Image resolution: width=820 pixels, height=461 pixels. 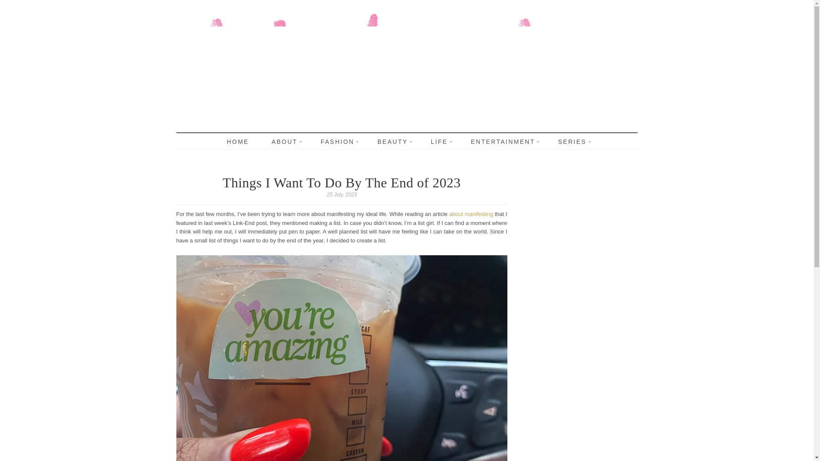 I want to click on 25 July, 2023, so click(x=342, y=195).